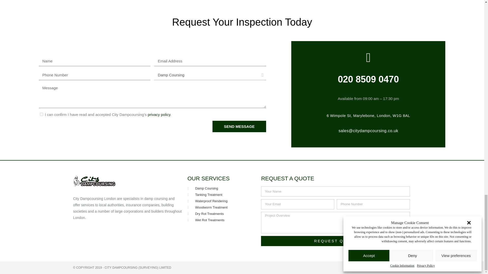  Describe the element at coordinates (159, 114) in the screenshot. I see `privacy policy` at that location.